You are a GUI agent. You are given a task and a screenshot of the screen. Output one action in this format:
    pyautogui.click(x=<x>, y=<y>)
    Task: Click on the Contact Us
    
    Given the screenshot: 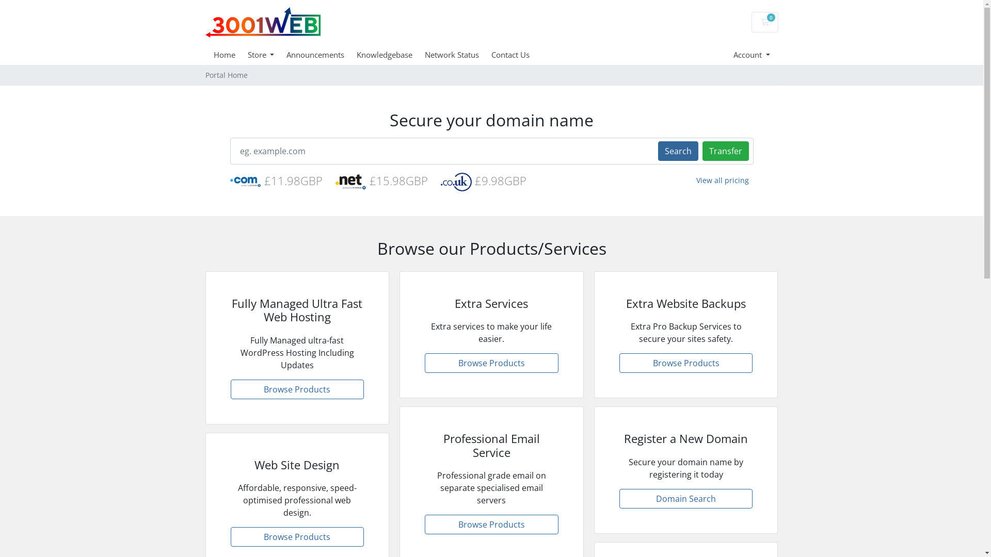 What is the action you would take?
    pyautogui.click(x=517, y=55)
    